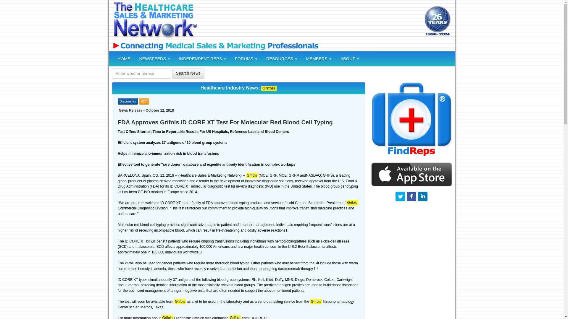  What do you see at coordinates (310, 21) in the screenshot?
I see `Advertisement` at bounding box center [310, 21].